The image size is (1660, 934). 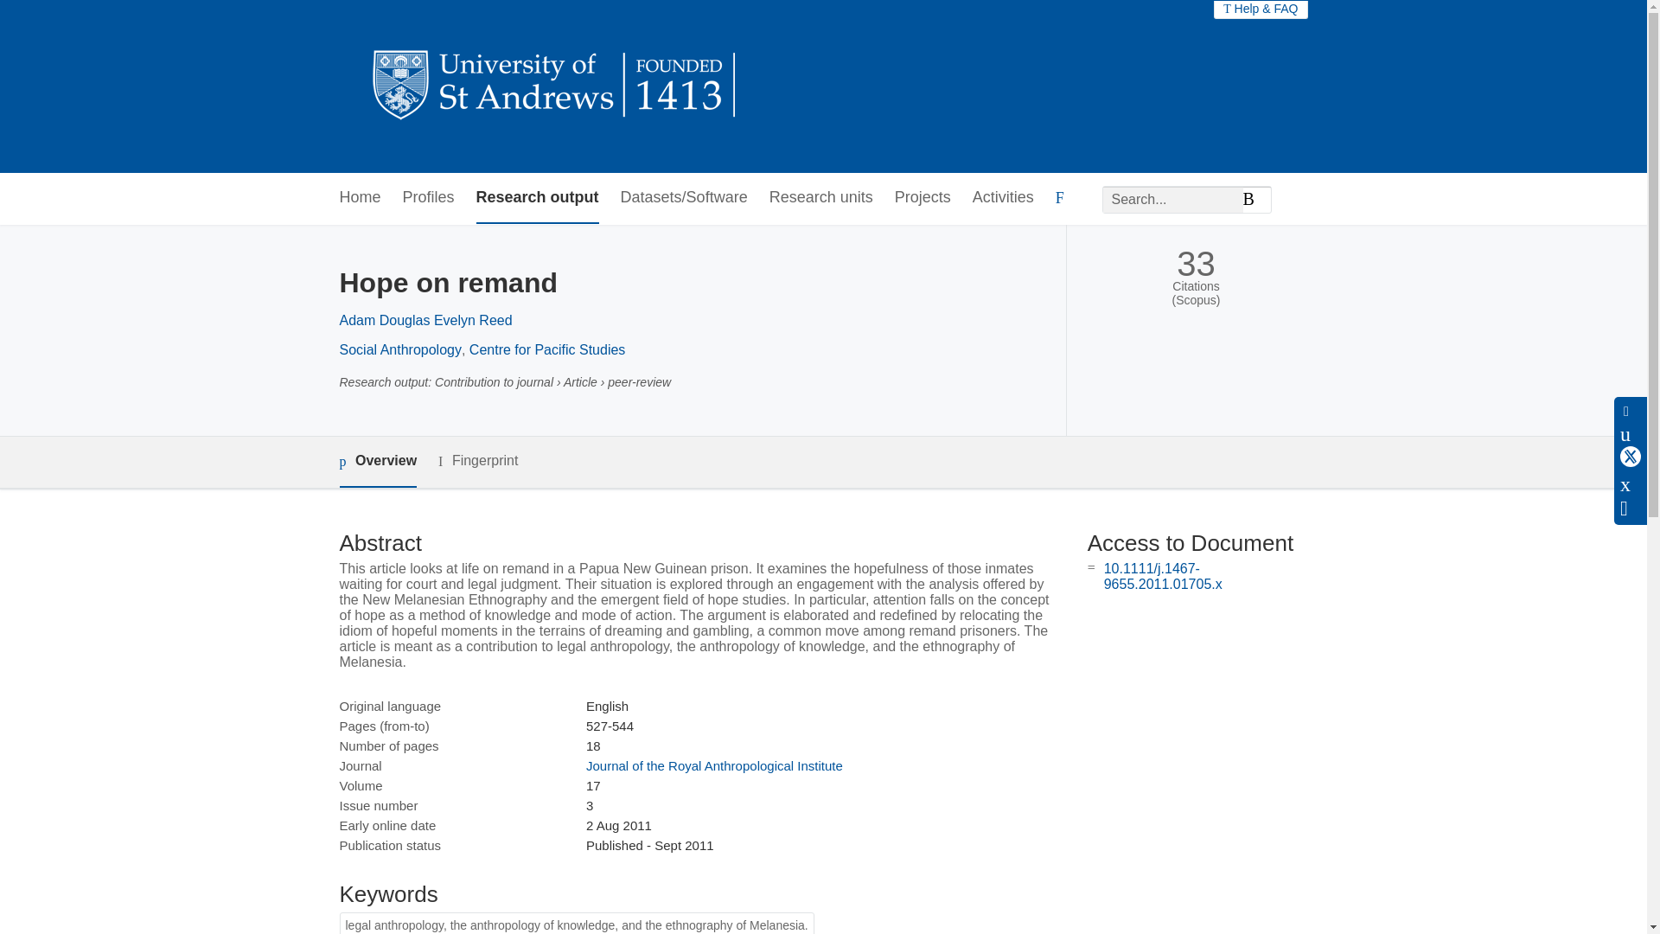 I want to click on Social Anthropology, so click(x=399, y=349).